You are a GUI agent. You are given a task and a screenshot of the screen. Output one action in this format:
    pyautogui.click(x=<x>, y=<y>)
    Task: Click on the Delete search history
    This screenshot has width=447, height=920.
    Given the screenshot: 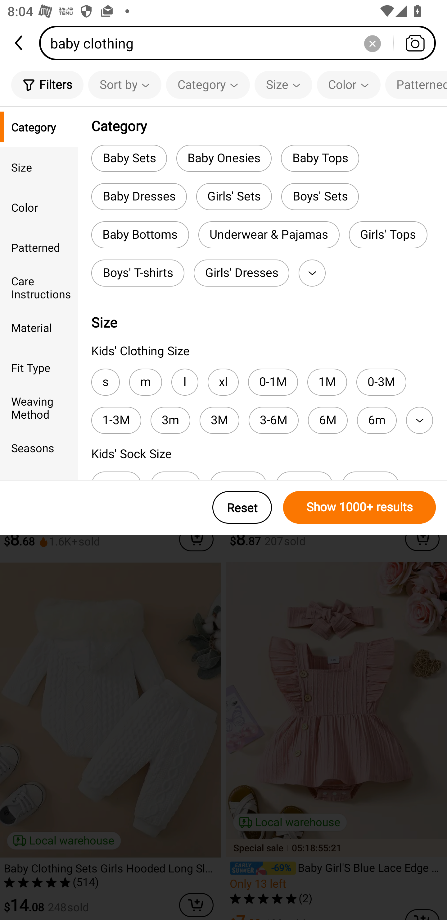 What is the action you would take?
    pyautogui.click(x=372, y=43)
    